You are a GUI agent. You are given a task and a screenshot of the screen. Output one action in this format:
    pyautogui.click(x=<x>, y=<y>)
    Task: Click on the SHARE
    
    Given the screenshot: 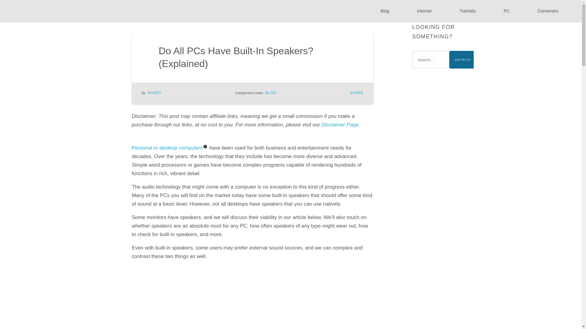 What is the action you would take?
    pyautogui.click(x=356, y=93)
    